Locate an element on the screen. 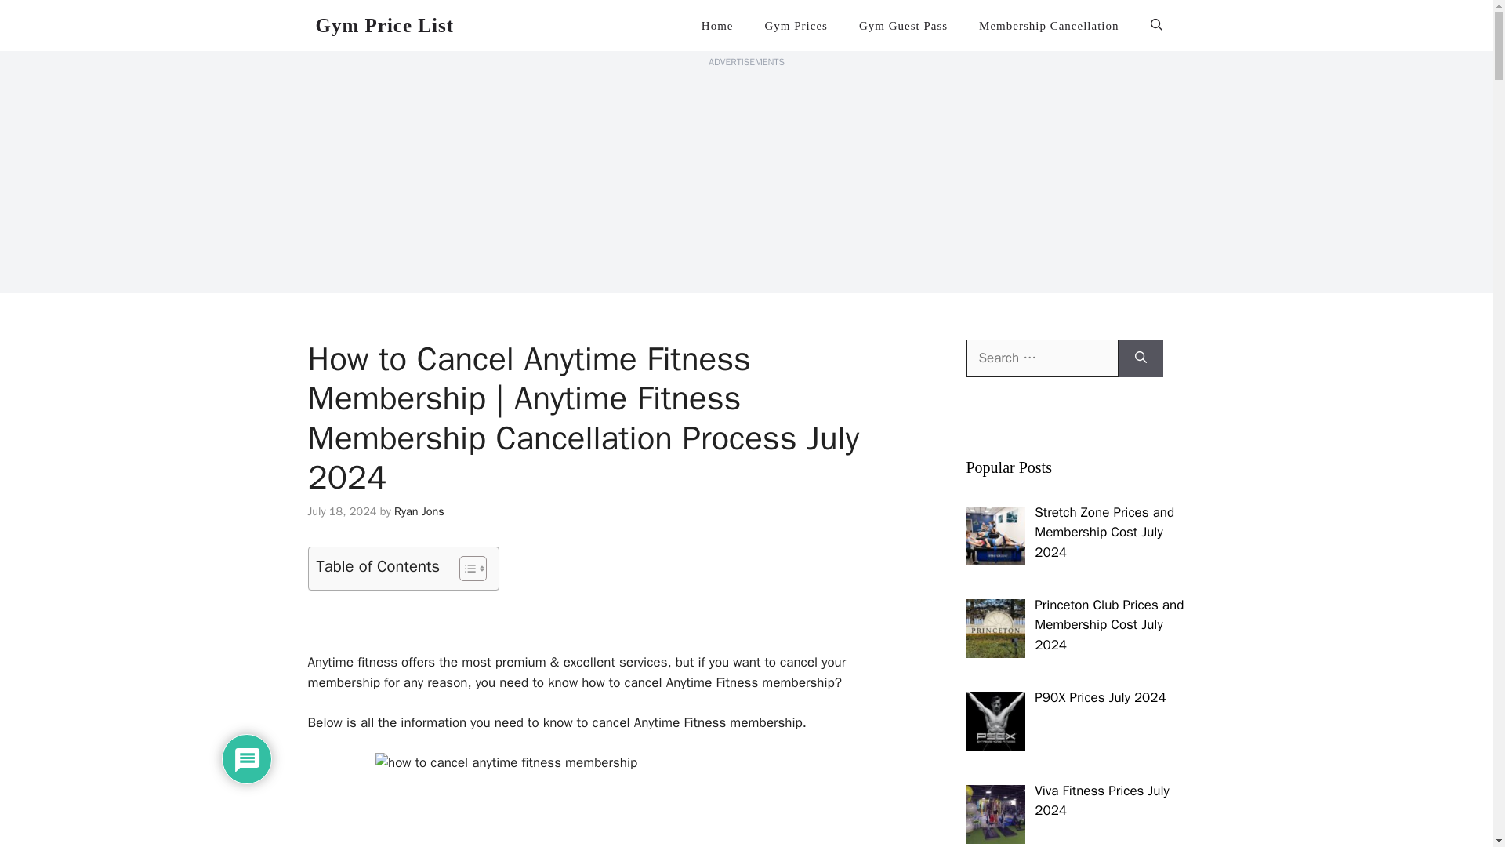 The height and width of the screenshot is (847, 1505). View all posts by Ryan Jons is located at coordinates (419, 511).